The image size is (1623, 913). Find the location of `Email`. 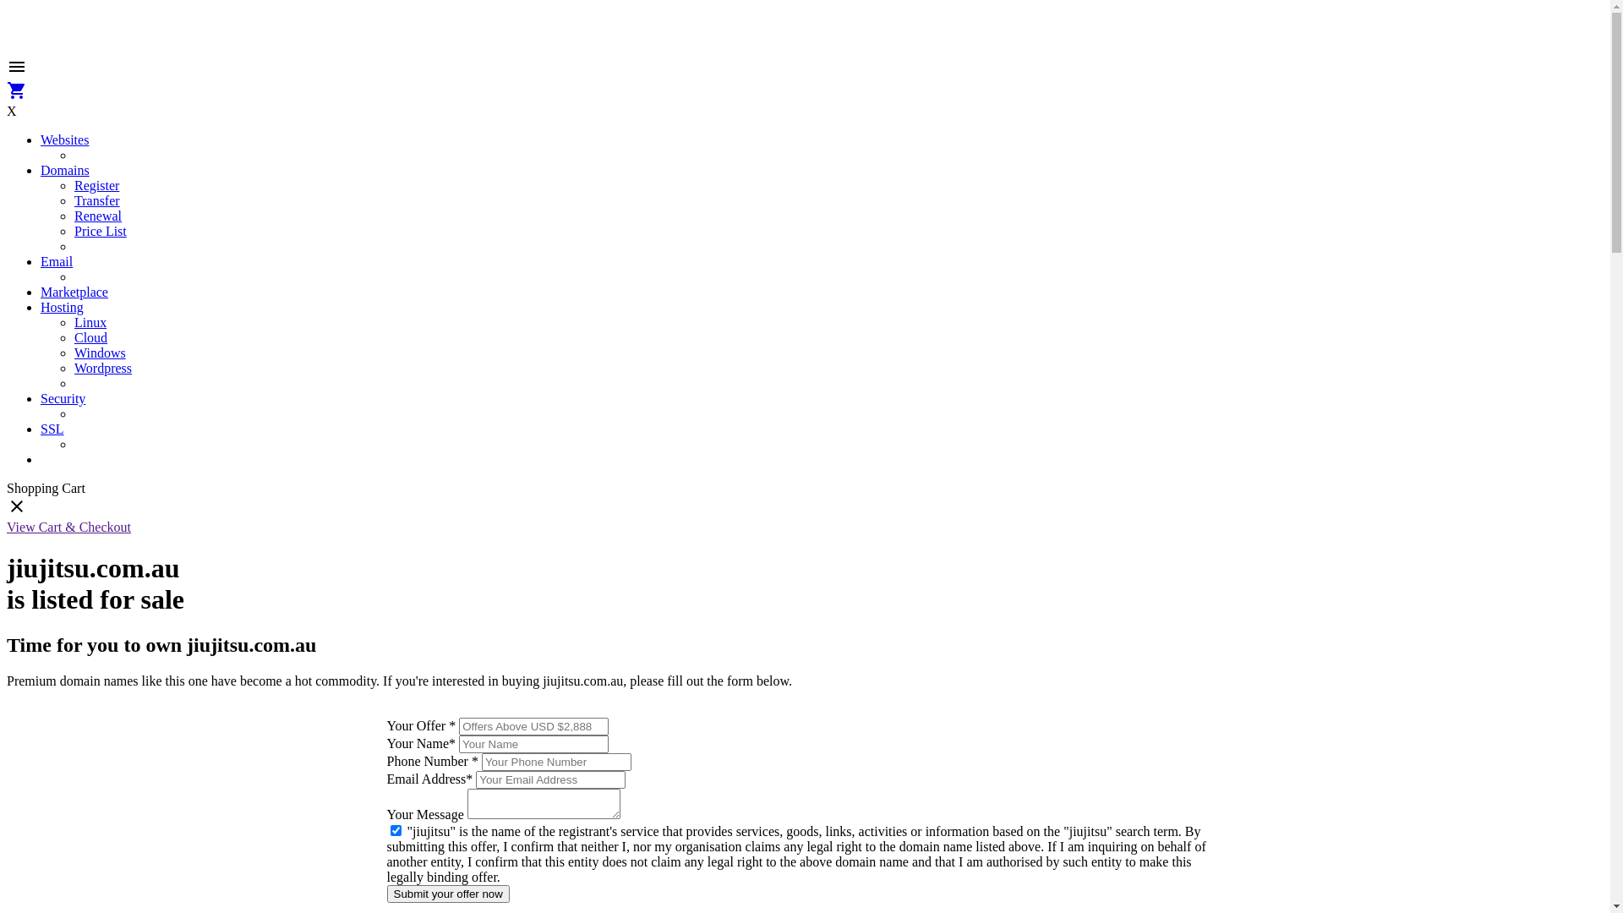

Email is located at coordinates (57, 262).